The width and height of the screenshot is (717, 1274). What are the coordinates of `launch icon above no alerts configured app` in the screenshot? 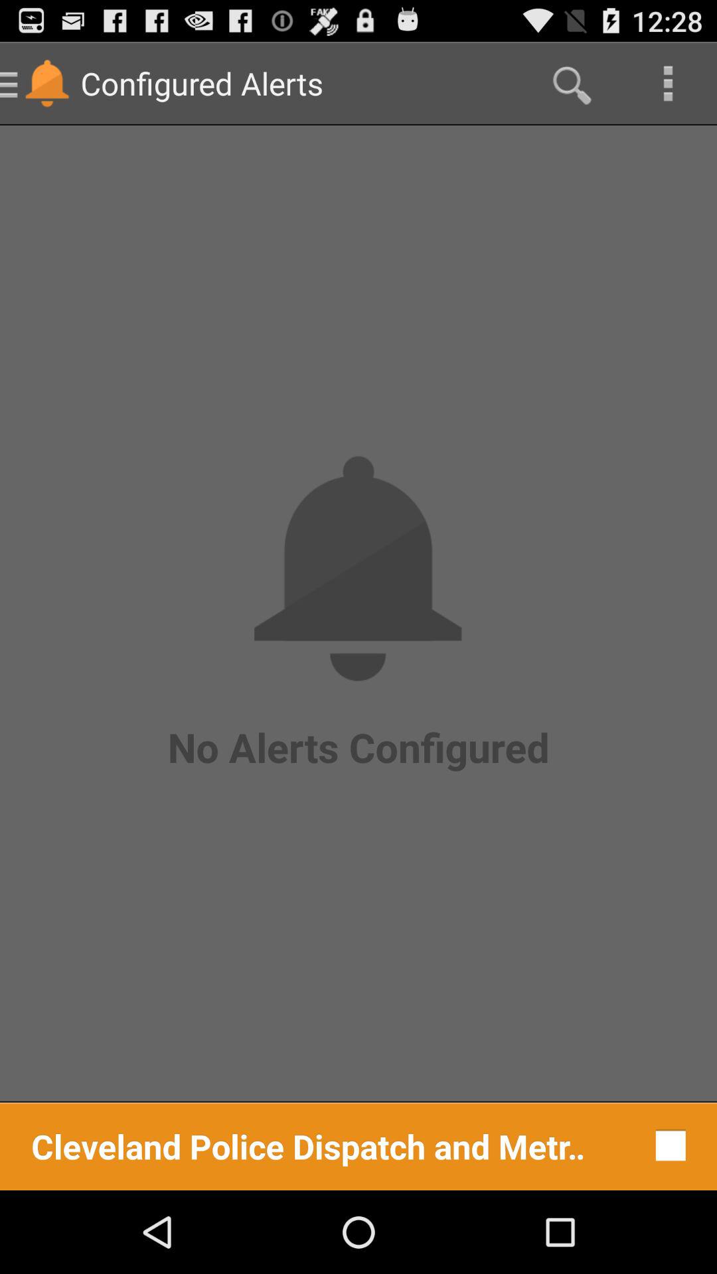 It's located at (668, 84).